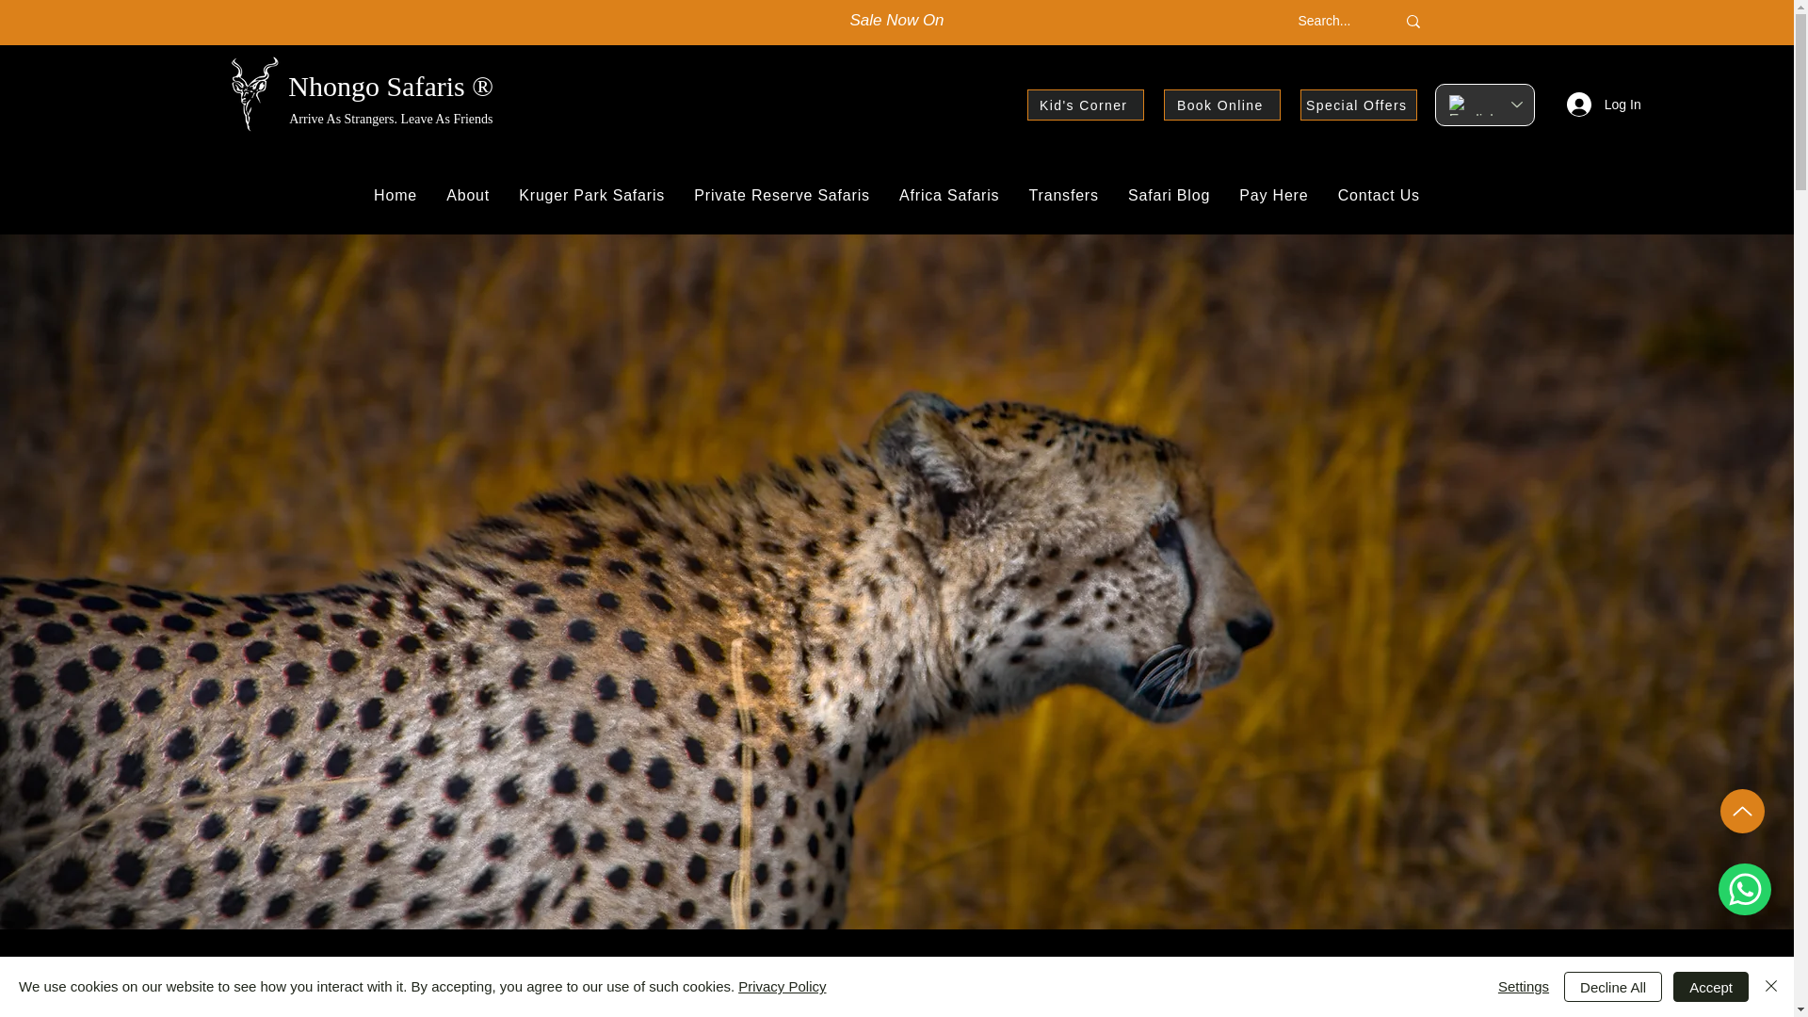 Image resolution: width=1808 pixels, height=1017 pixels. I want to click on Kid's Corner, so click(1085, 105).